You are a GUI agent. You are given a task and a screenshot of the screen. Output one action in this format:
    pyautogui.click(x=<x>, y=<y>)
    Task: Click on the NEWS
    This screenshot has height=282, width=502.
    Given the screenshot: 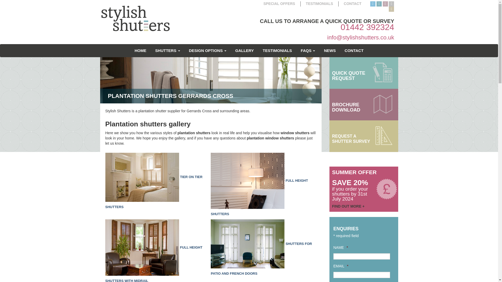 What is the action you would take?
    pyautogui.click(x=330, y=50)
    